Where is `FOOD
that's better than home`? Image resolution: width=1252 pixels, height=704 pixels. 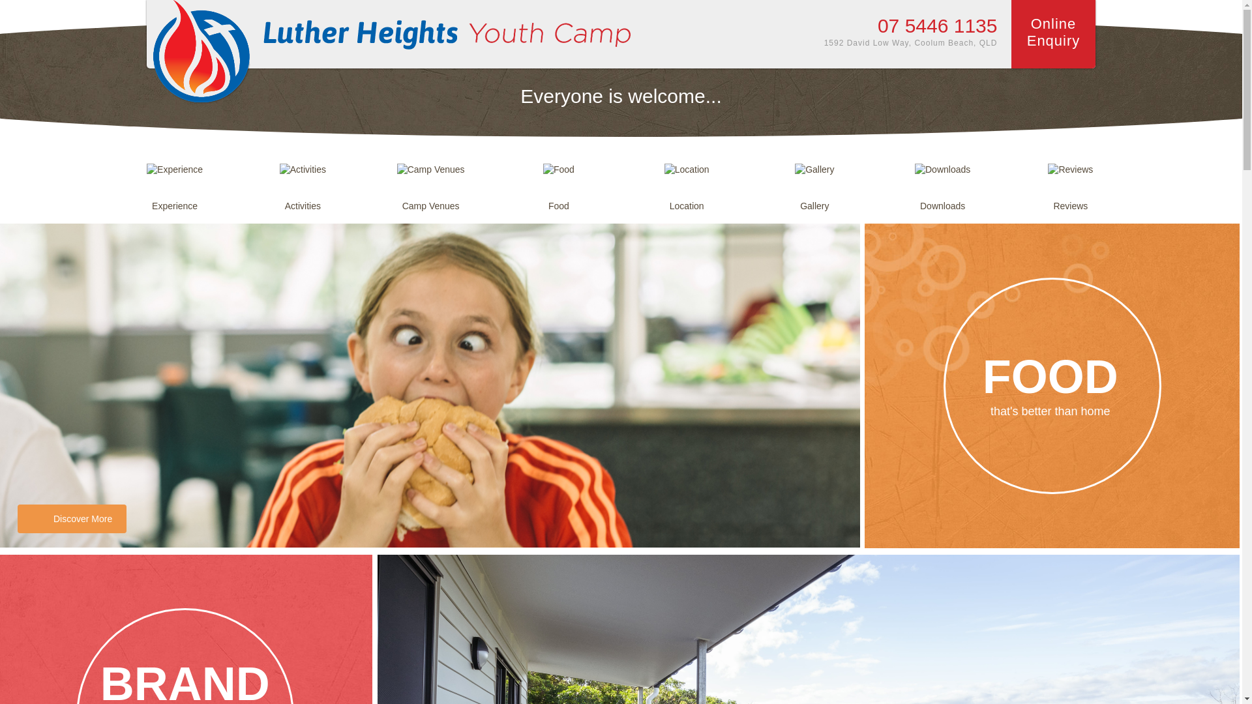 FOOD
that's better than home is located at coordinates (1052, 386).